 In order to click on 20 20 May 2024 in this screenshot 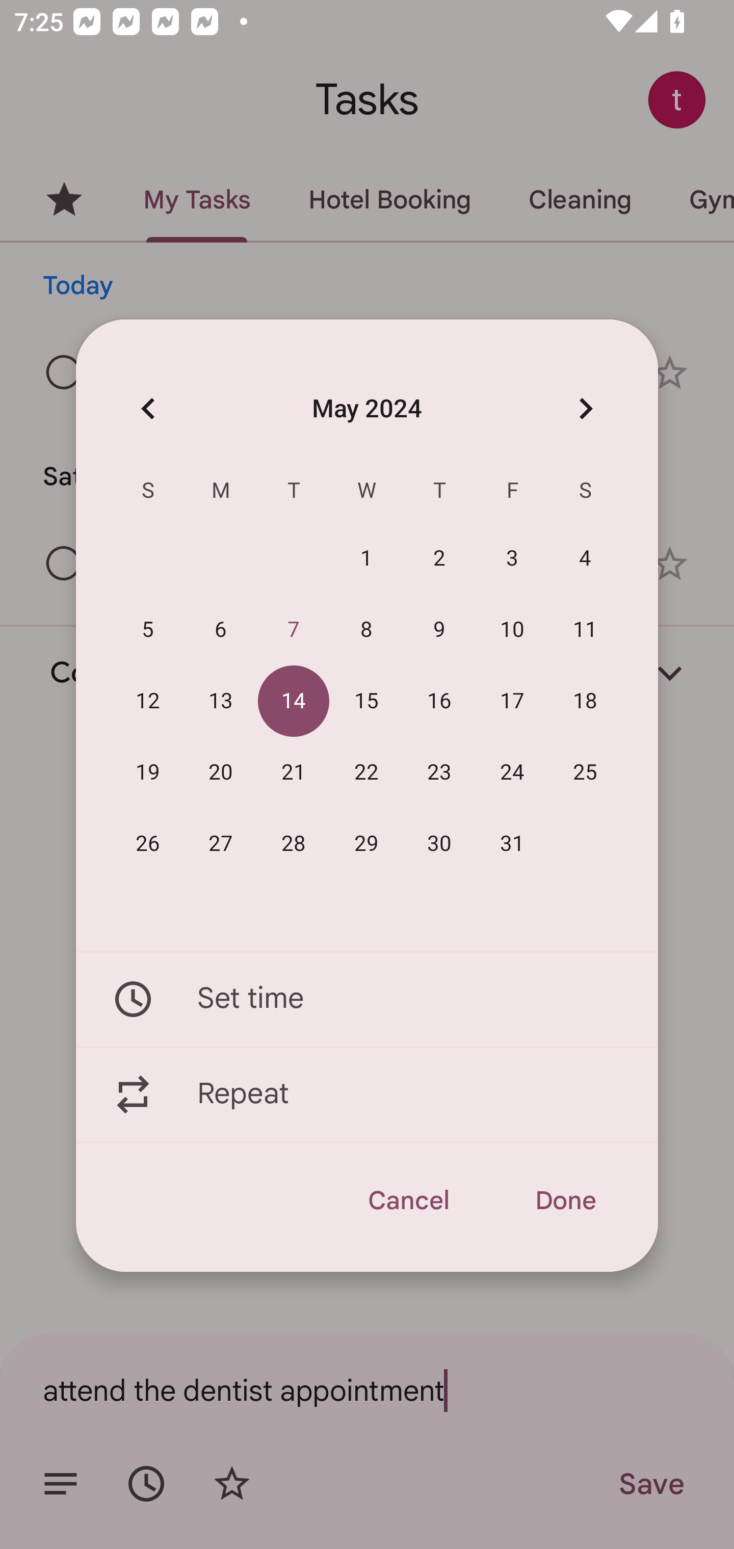, I will do `click(221, 772)`.